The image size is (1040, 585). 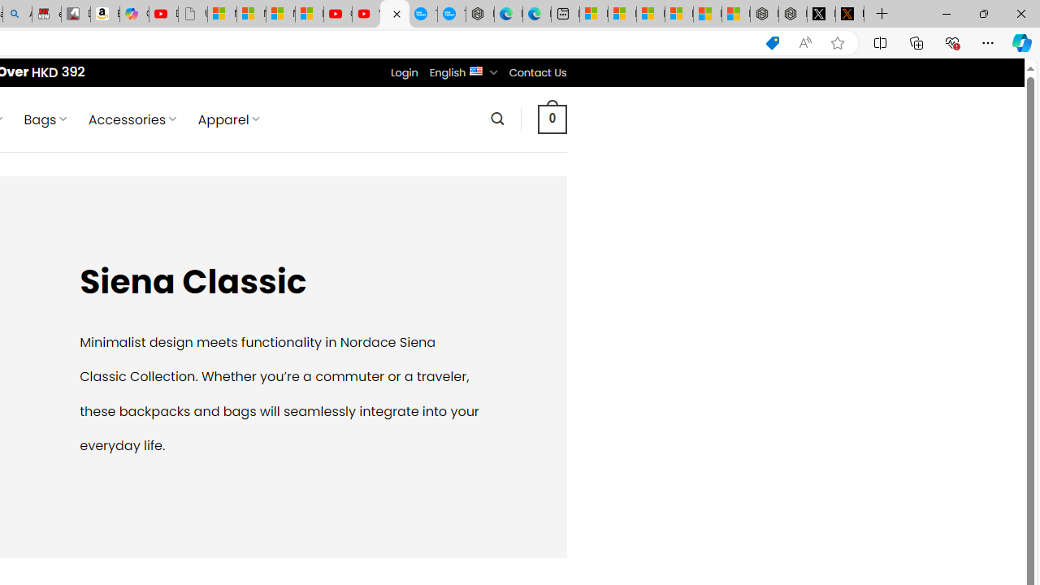 What do you see at coordinates (366, 15) in the screenshot?
I see `YouTube Kids - An App Created for Kids to Explore Content` at bounding box center [366, 15].